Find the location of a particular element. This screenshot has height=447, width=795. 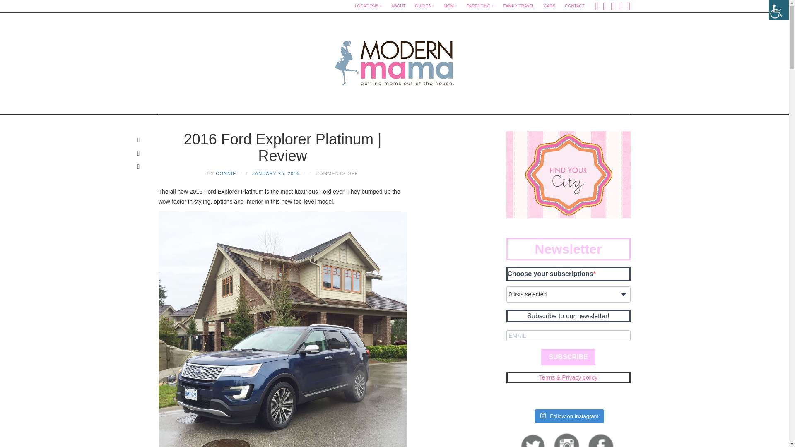

11:11 am is located at coordinates (276, 173).